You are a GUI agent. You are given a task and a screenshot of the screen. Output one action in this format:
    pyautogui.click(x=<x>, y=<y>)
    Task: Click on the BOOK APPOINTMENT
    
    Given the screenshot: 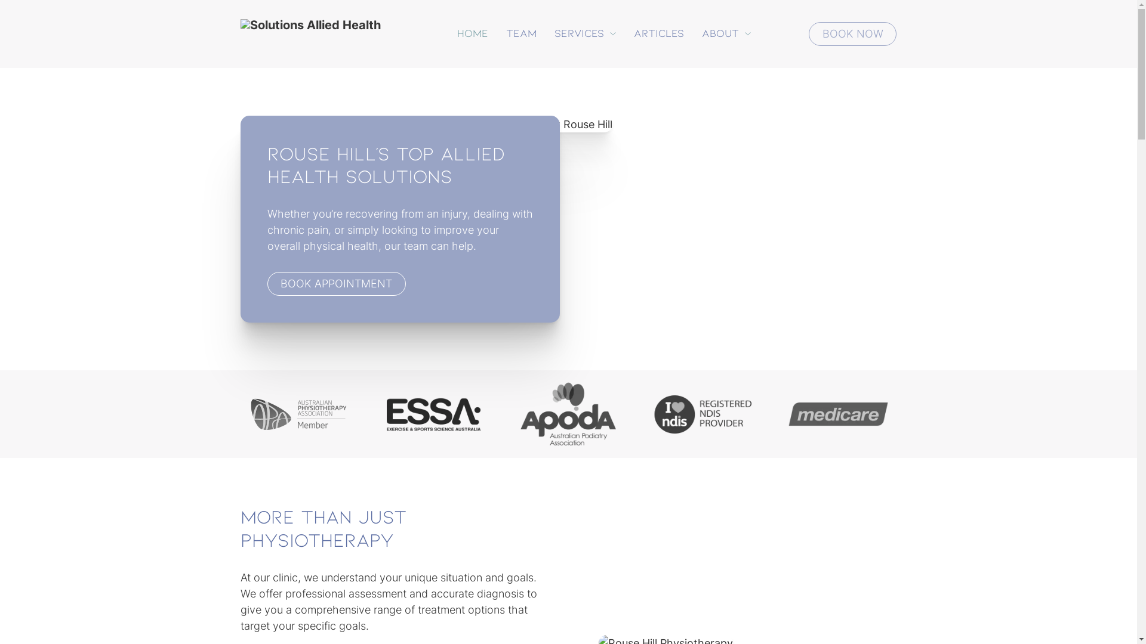 What is the action you would take?
    pyautogui.click(x=337, y=284)
    